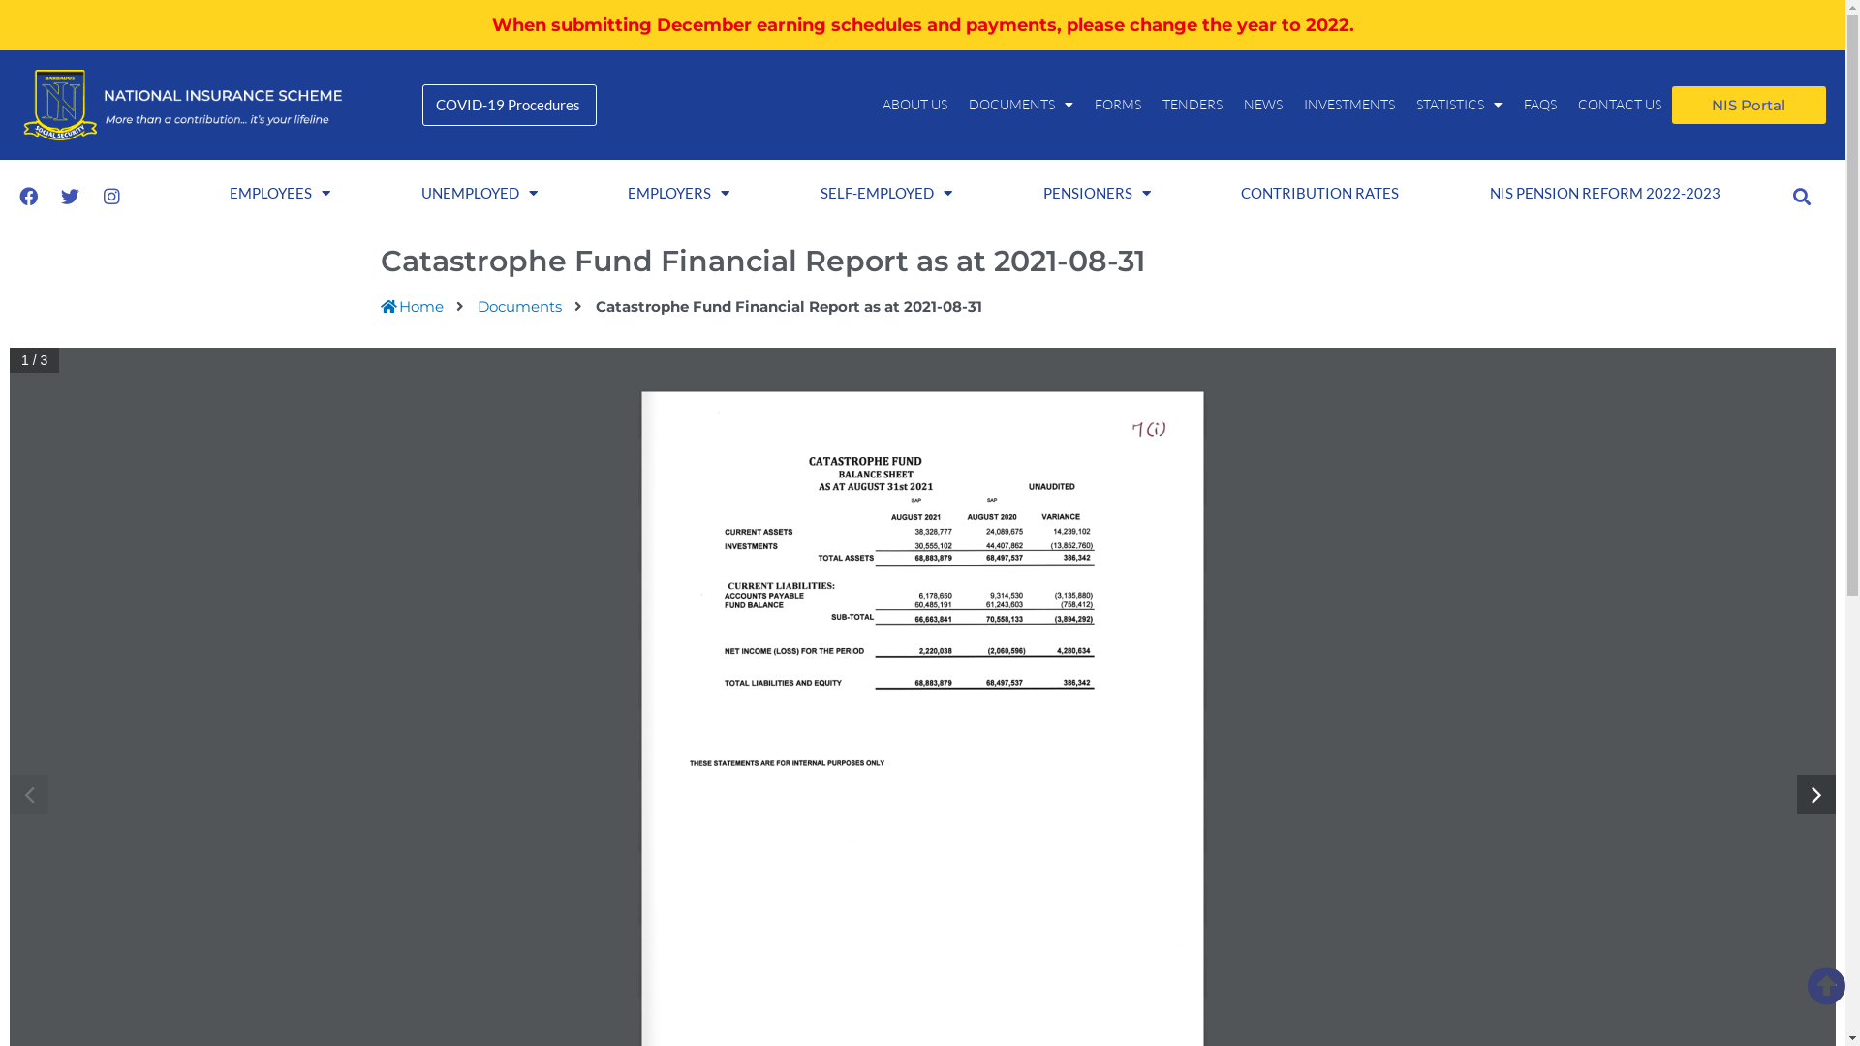 This screenshot has width=1860, height=1046. I want to click on UNEMPLOYED, so click(480, 193).